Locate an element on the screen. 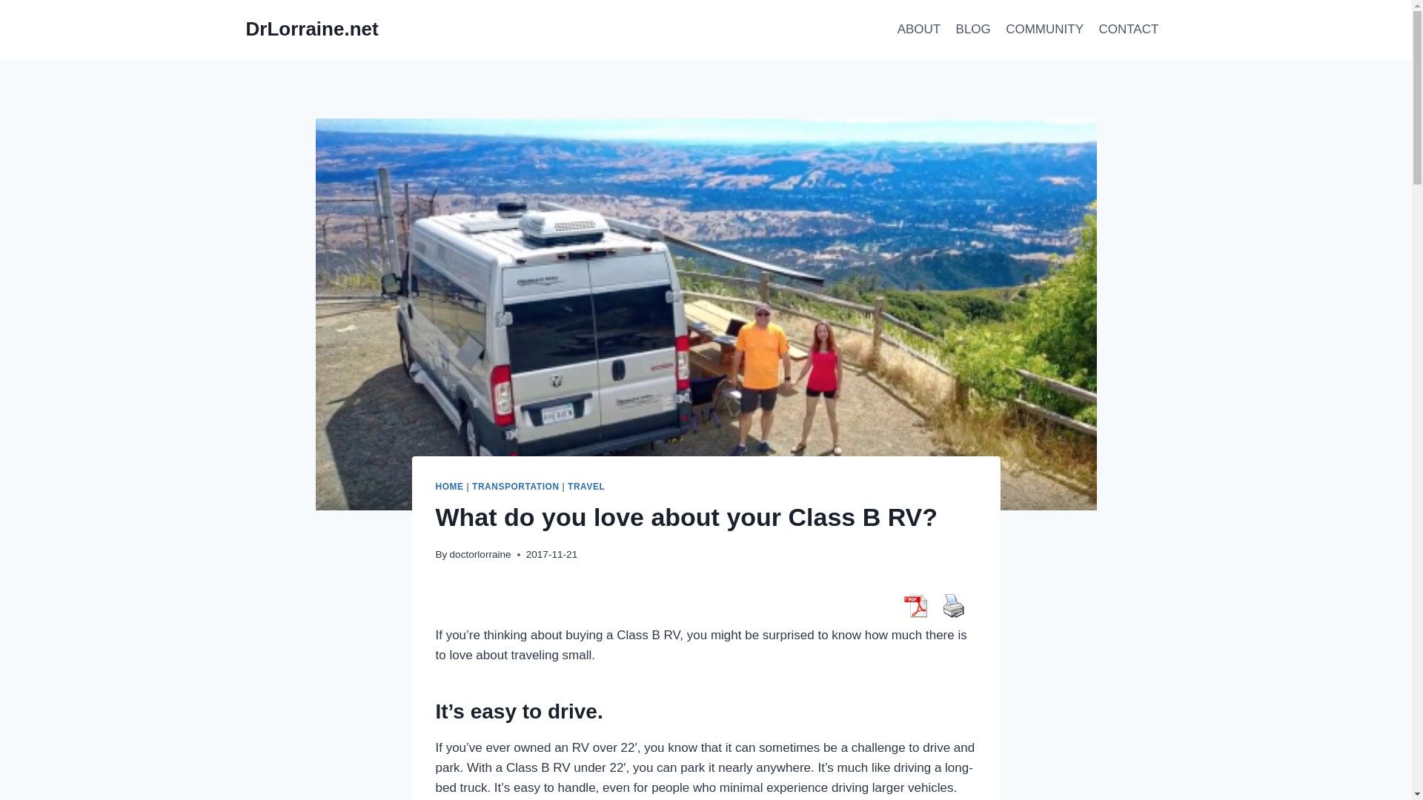 The image size is (1423, 800). HOME is located at coordinates (449, 487).